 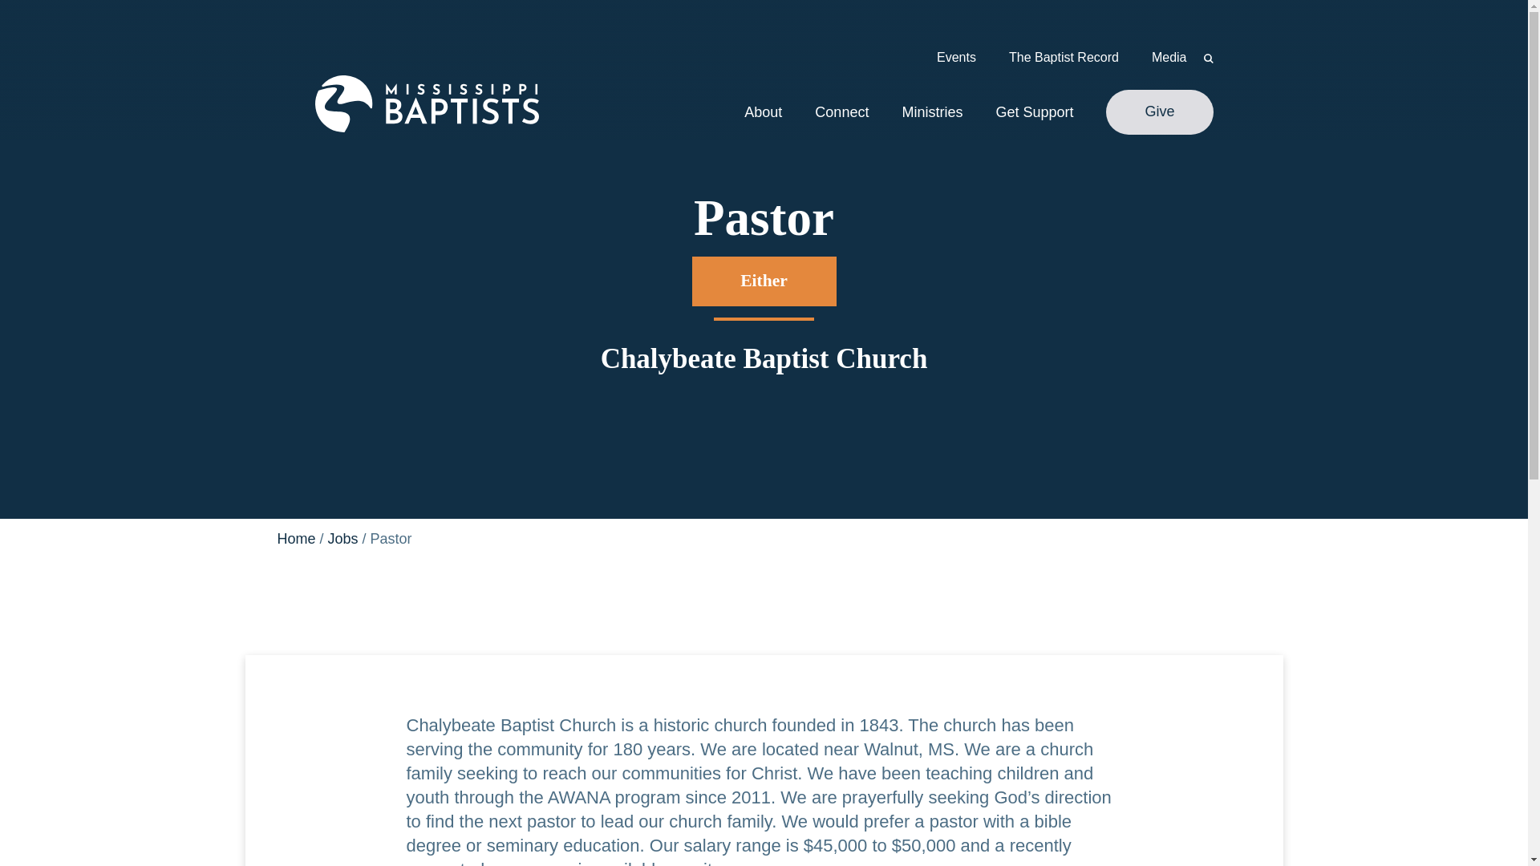 I want to click on About, so click(x=763, y=112).